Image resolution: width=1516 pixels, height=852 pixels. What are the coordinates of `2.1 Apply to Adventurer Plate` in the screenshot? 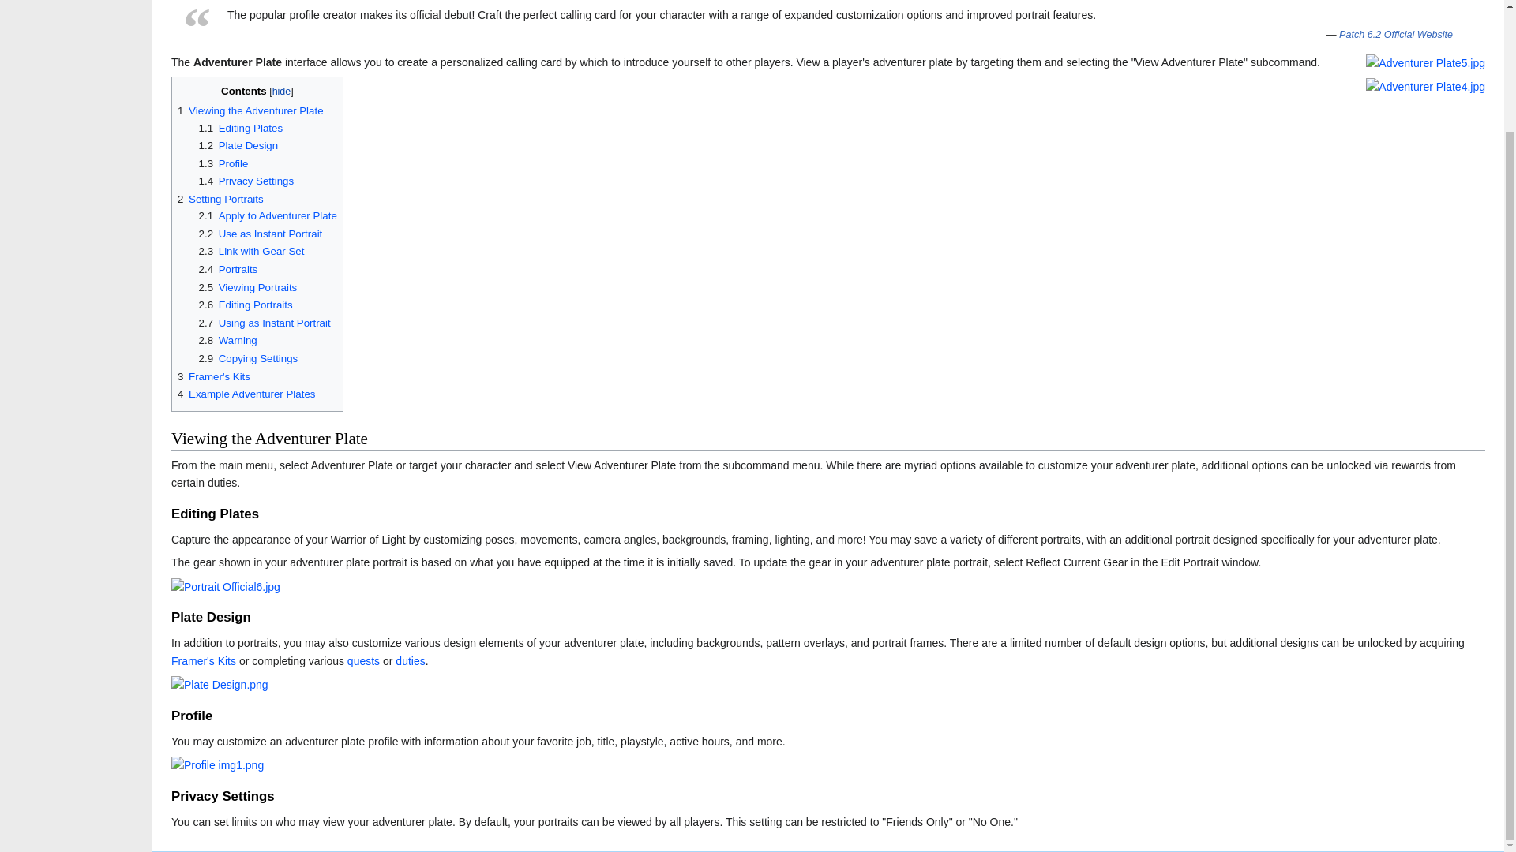 It's located at (267, 215).